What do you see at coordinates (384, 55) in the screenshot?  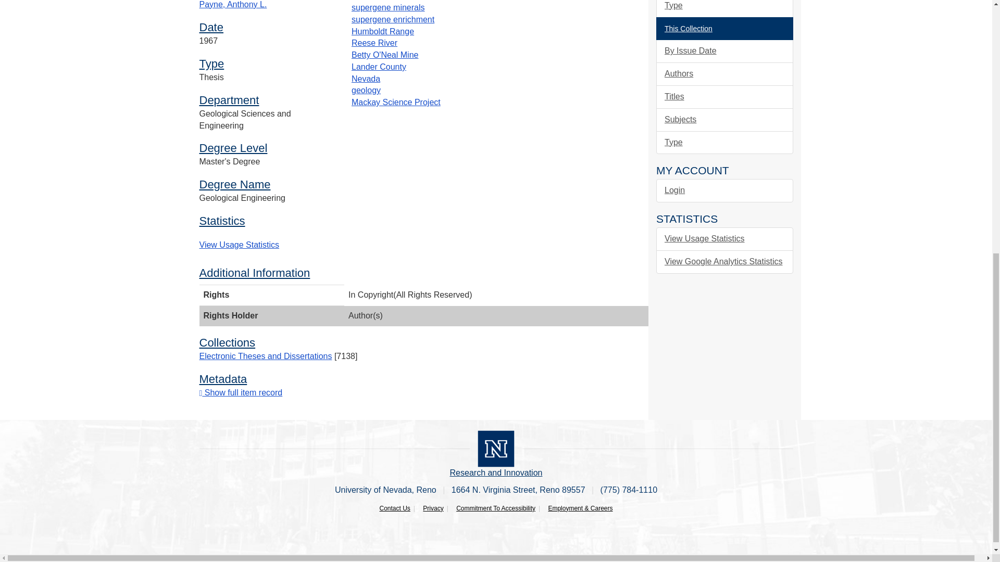 I see `Betty O'Neal Mine` at bounding box center [384, 55].